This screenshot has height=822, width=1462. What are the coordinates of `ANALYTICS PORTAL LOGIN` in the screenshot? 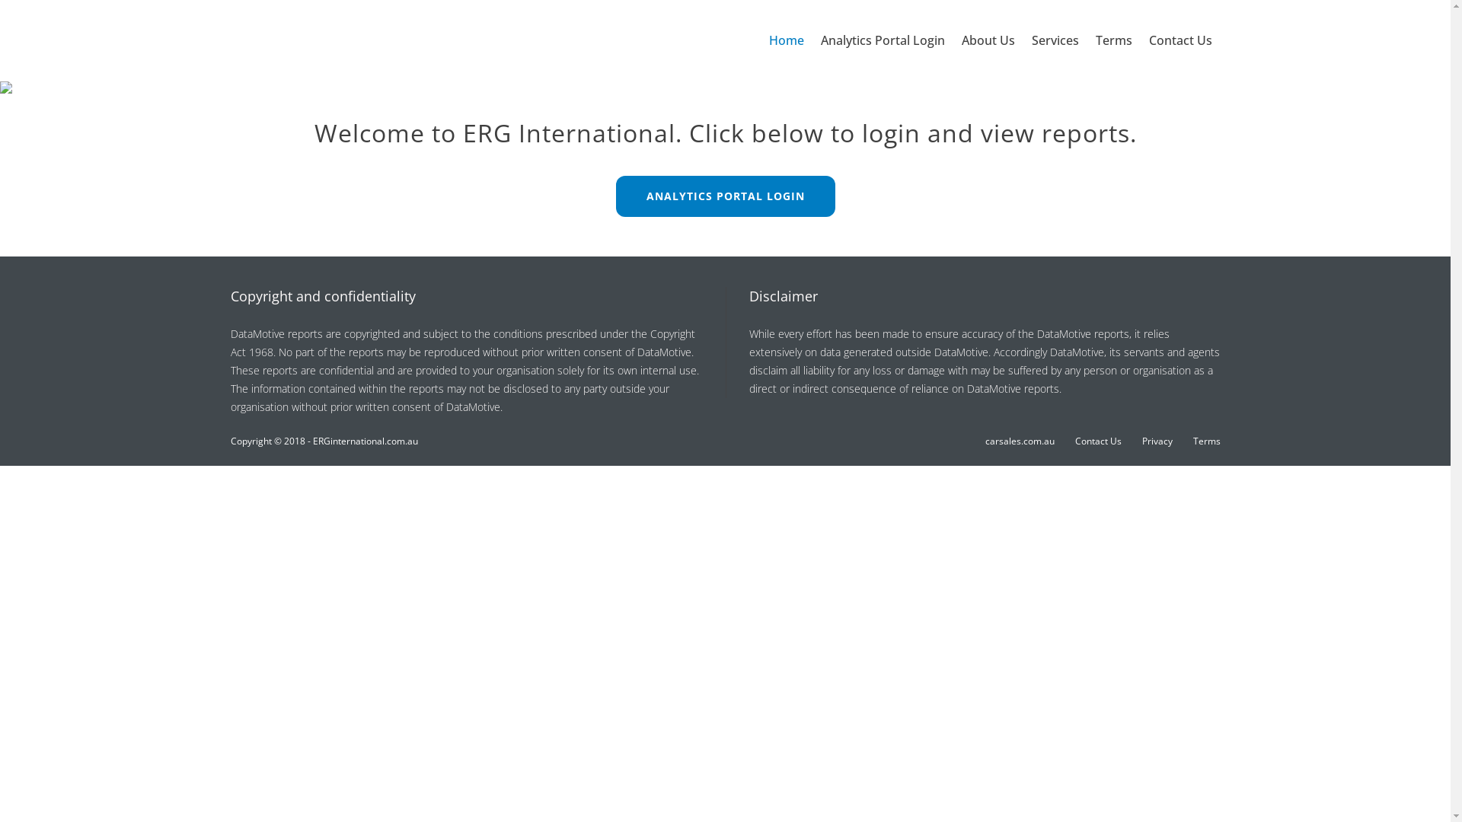 It's located at (725, 196).